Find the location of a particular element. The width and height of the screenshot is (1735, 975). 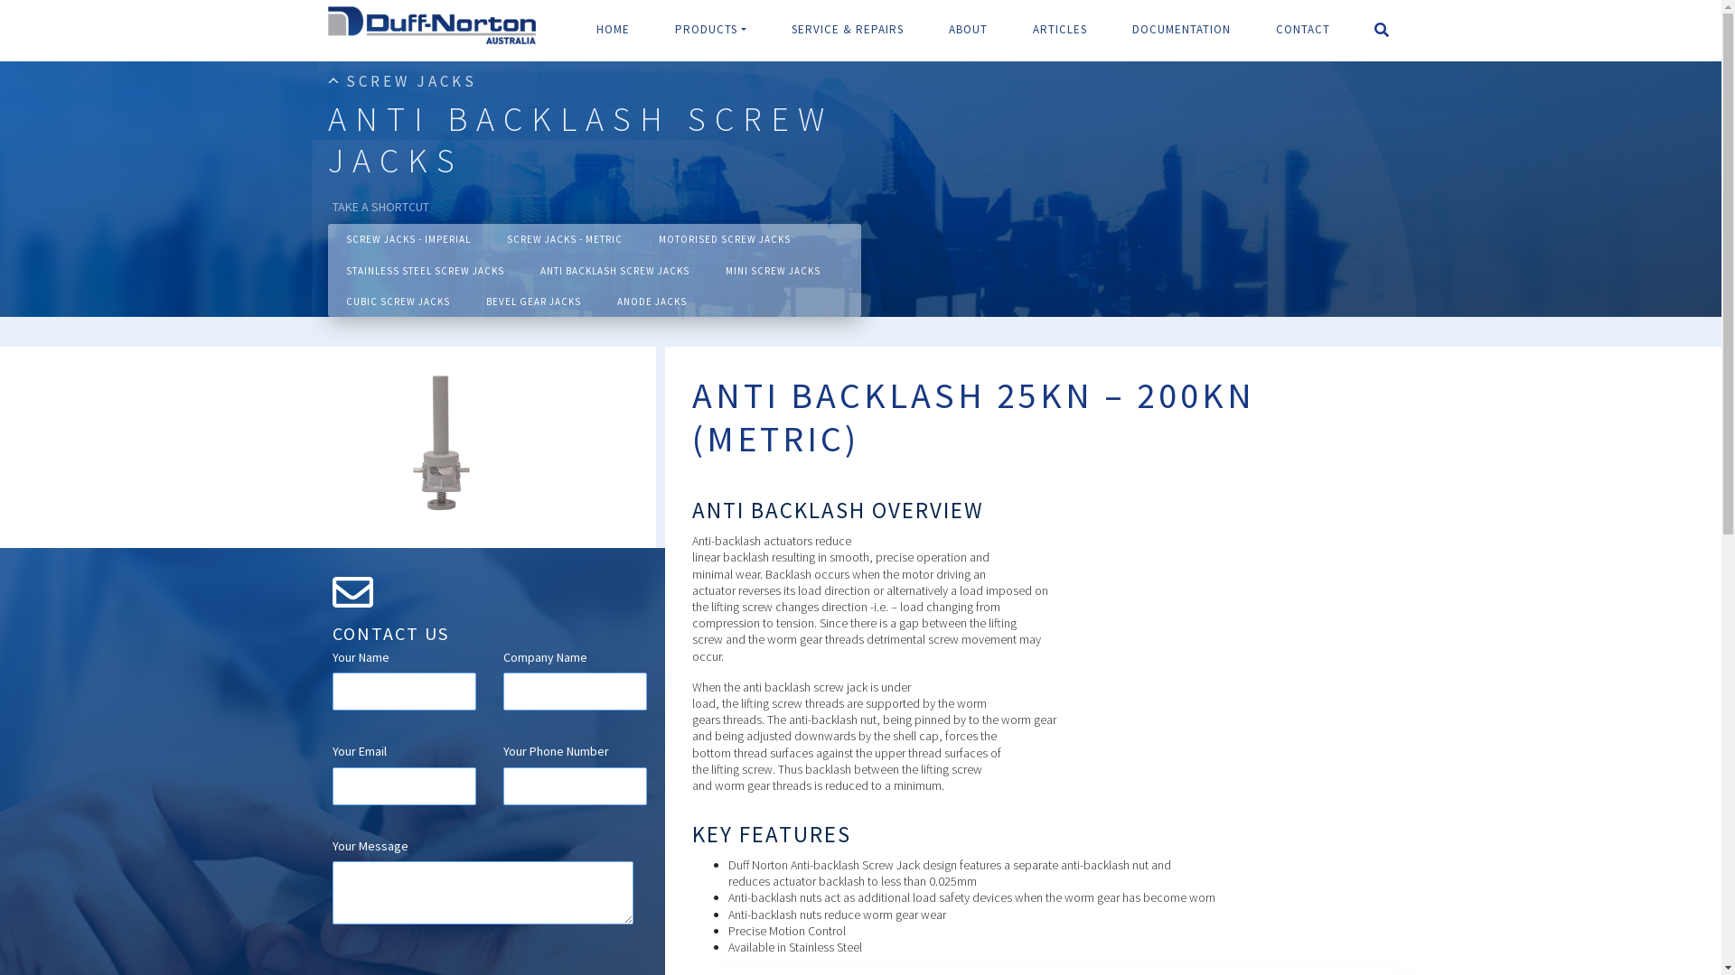

STAINLESS STEEL SCREW JACKS is located at coordinates (425, 271).